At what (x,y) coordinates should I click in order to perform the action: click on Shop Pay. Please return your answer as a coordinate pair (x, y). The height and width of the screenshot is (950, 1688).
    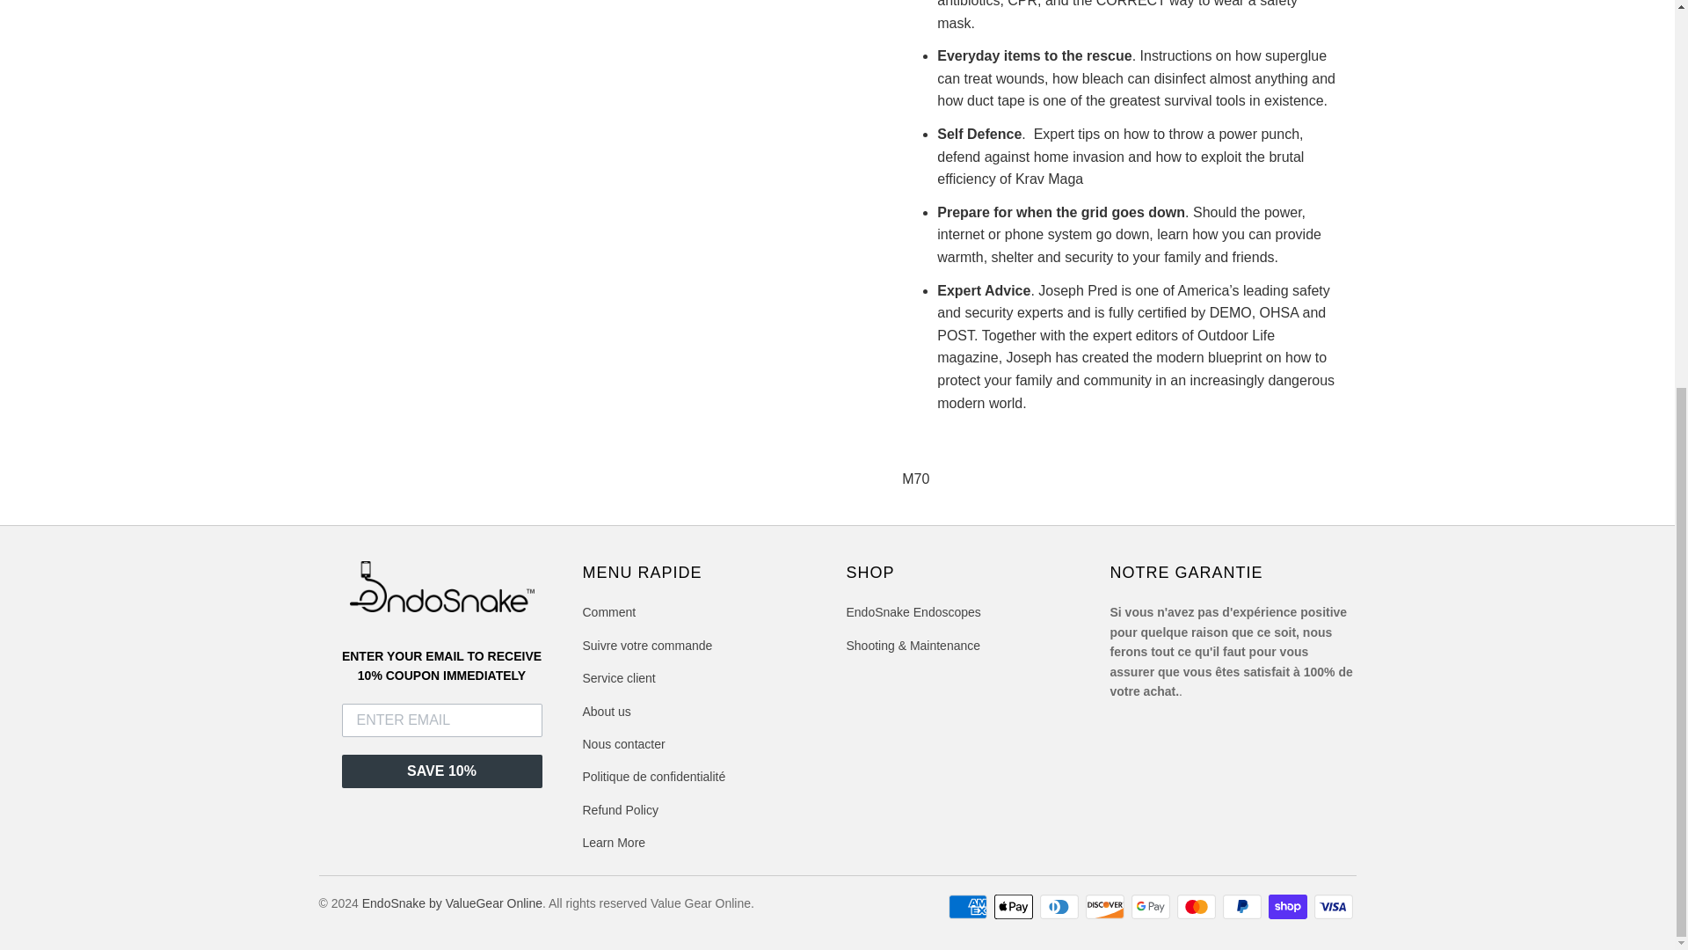
    Looking at the image, I should click on (1290, 907).